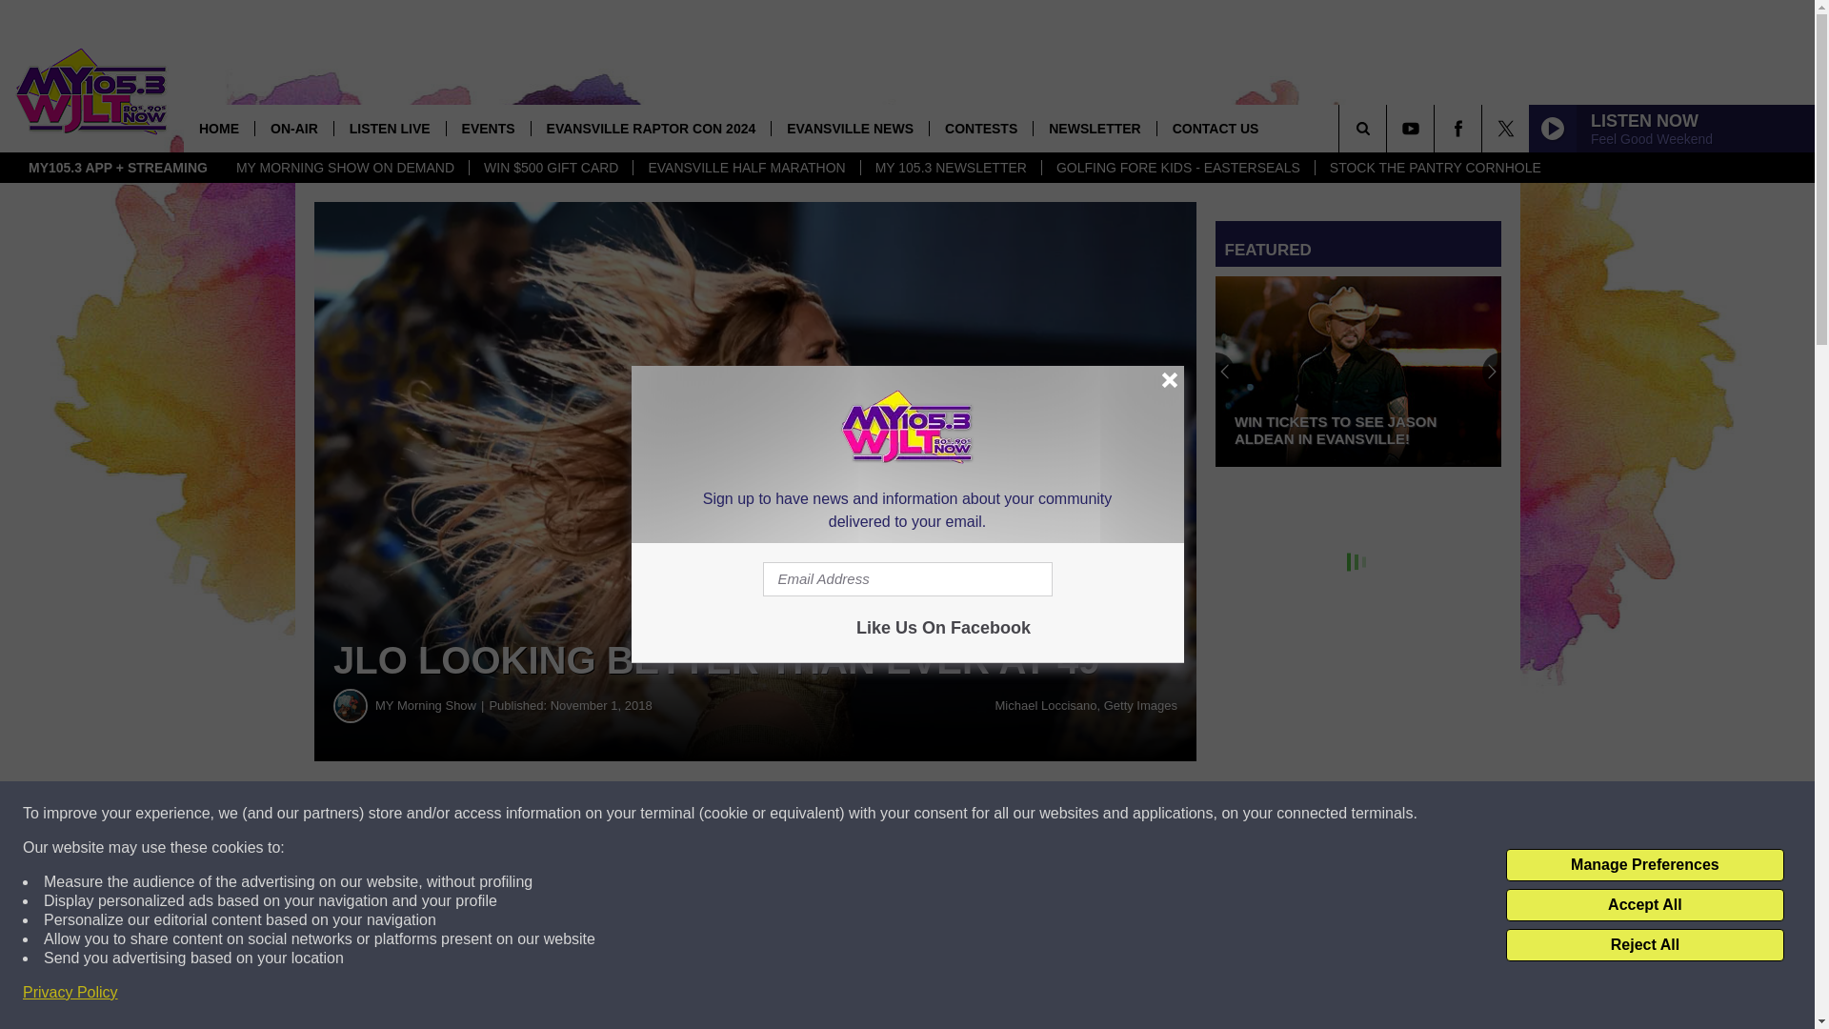 This screenshot has height=1029, width=1829. I want to click on Privacy Policy, so click(70, 993).